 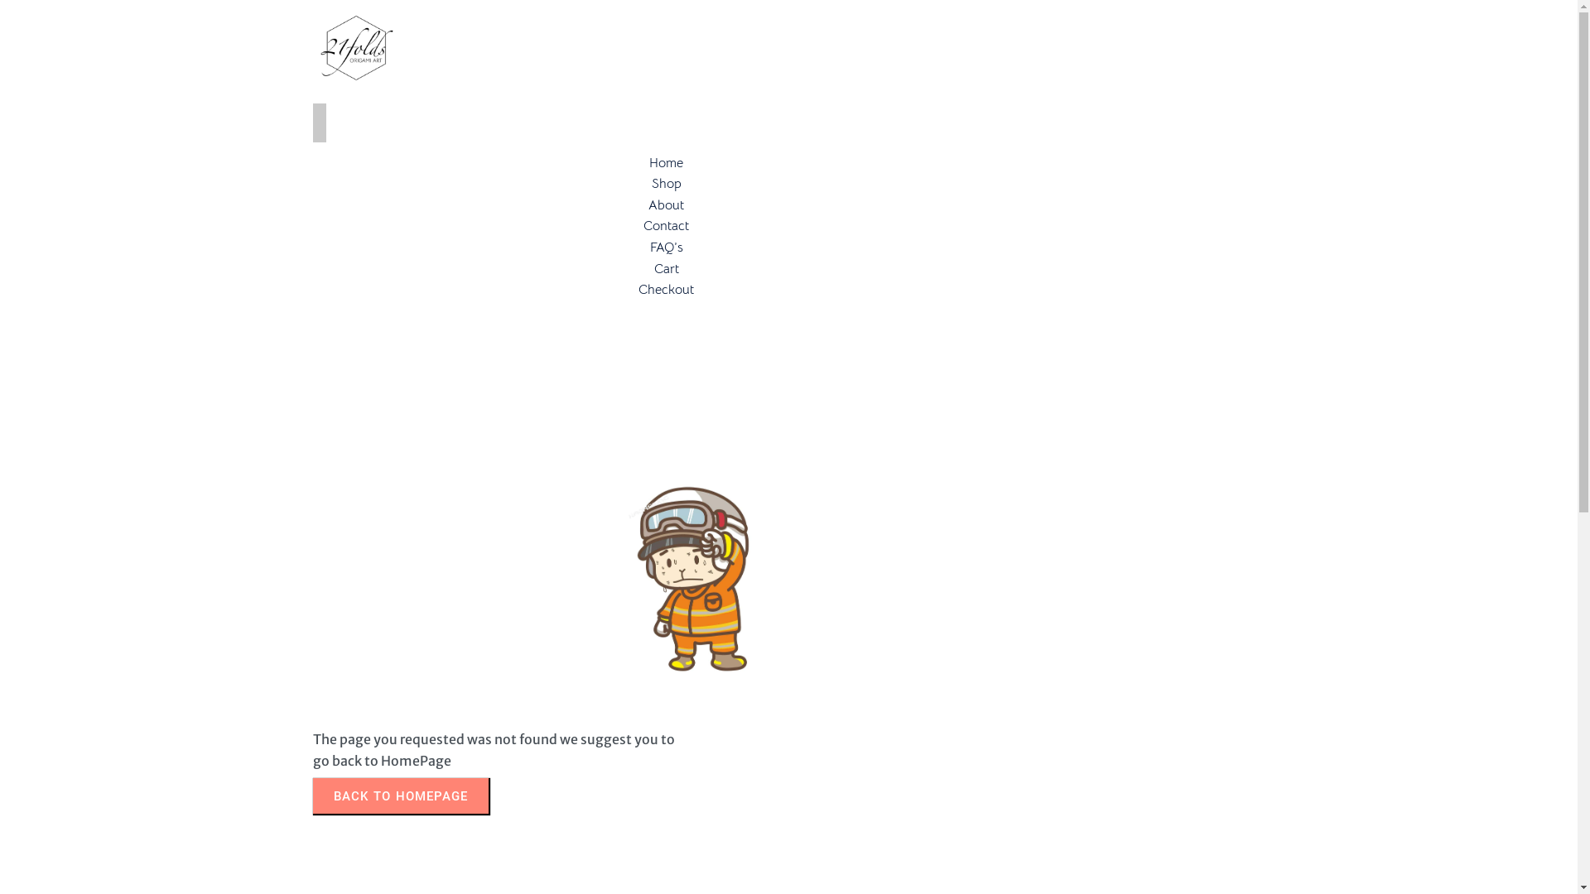 I want to click on Checkout, so click(x=666, y=290).